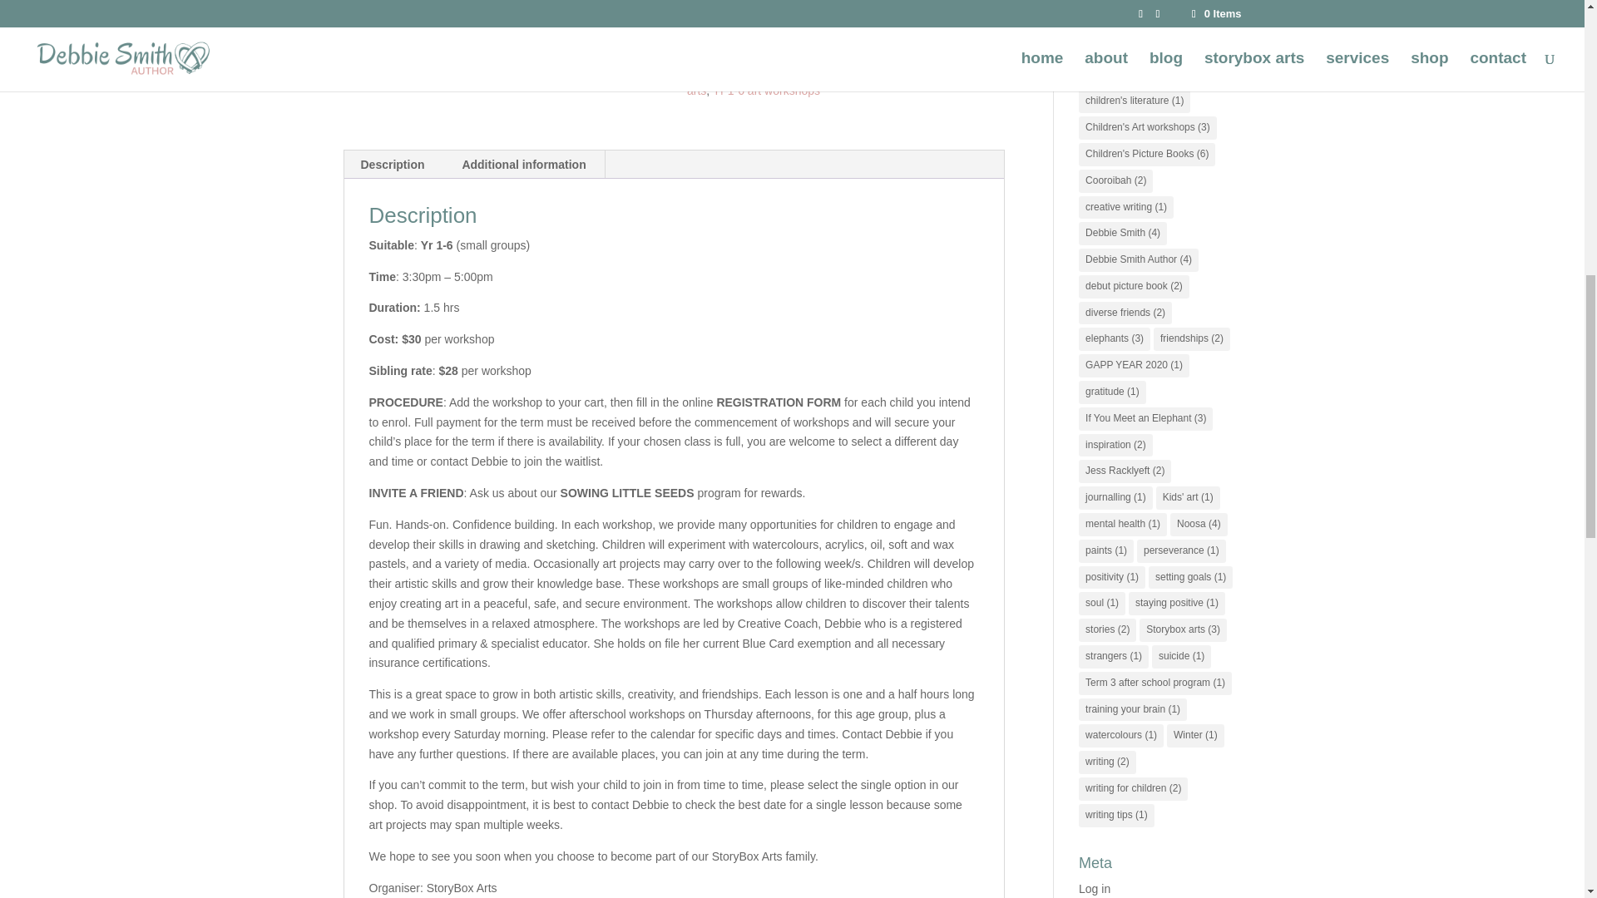  I want to click on painting, so click(808, 71).